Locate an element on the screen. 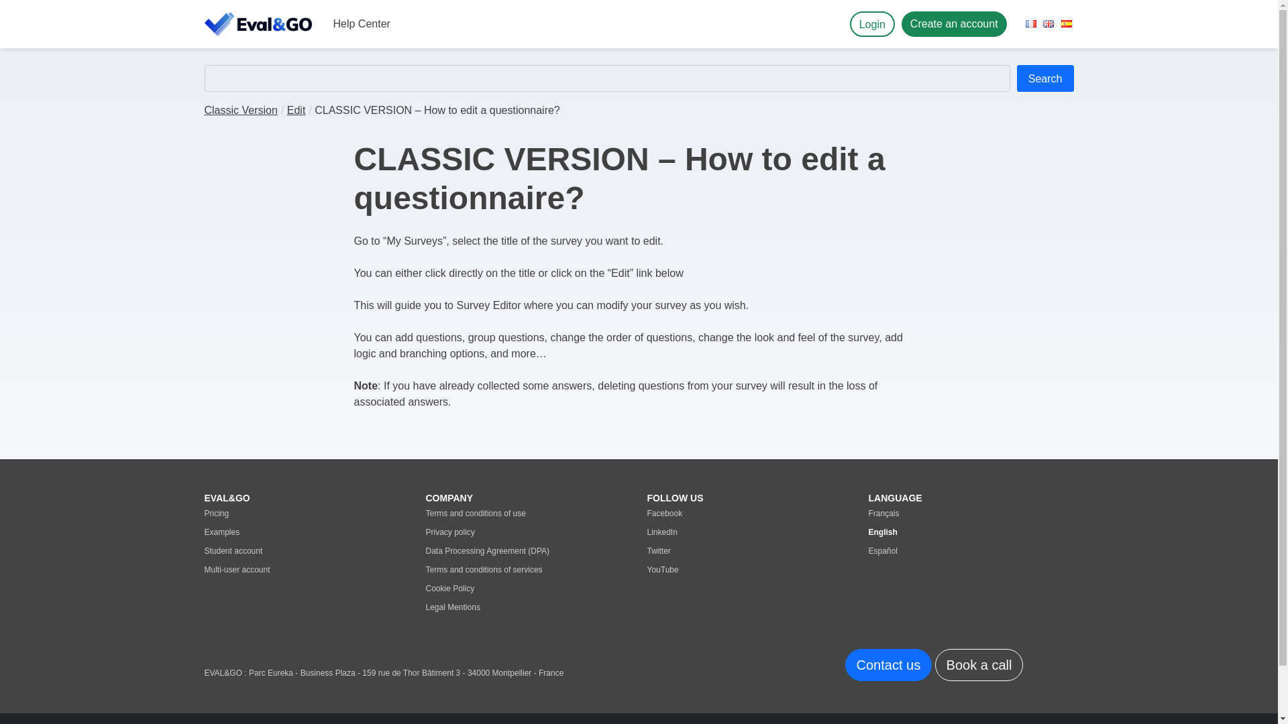 The height and width of the screenshot is (724, 1288). Twitter is located at coordinates (749, 550).